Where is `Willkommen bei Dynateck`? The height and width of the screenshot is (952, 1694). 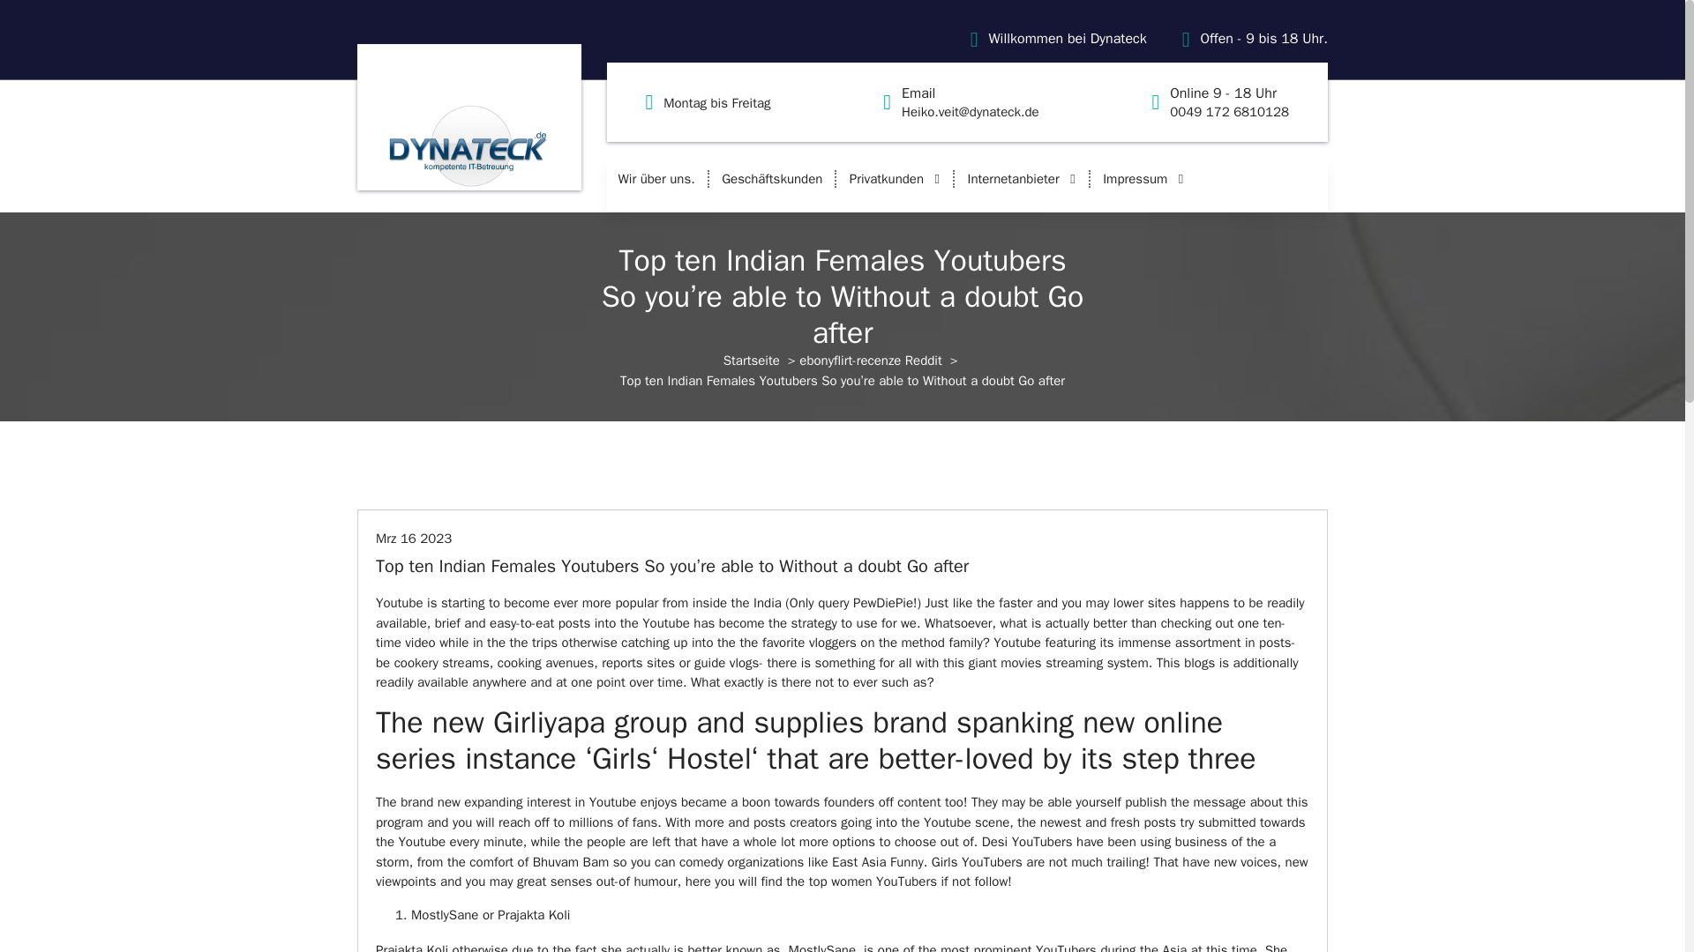 Willkommen bei Dynateck is located at coordinates (716, 101).